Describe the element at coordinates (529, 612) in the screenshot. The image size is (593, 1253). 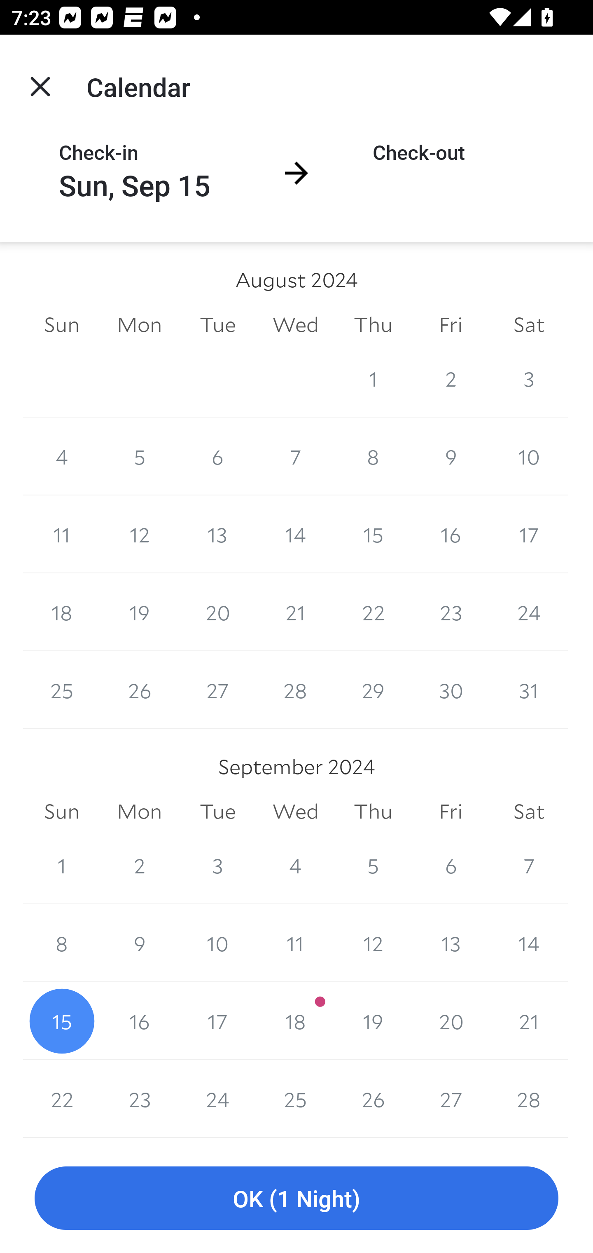
I see `24 24 August 2024` at that location.